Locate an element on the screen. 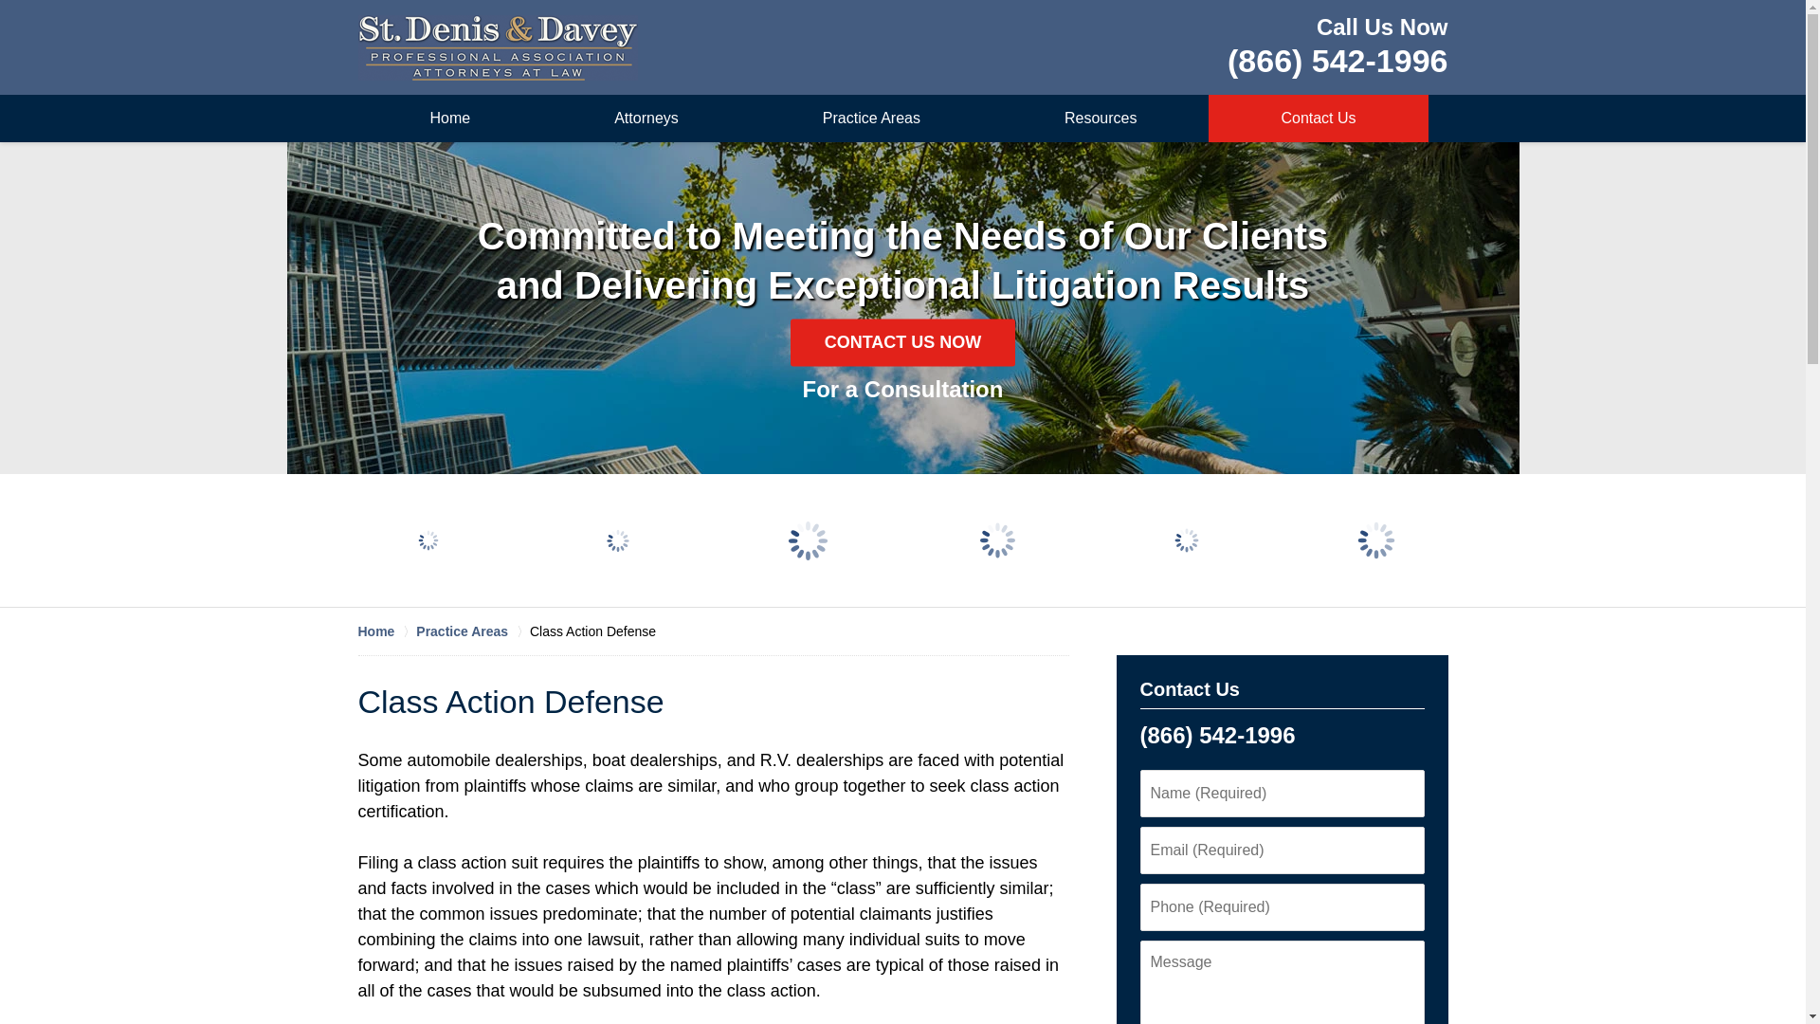 The image size is (1820, 1024). CONTACT US NOW is located at coordinates (902, 341).